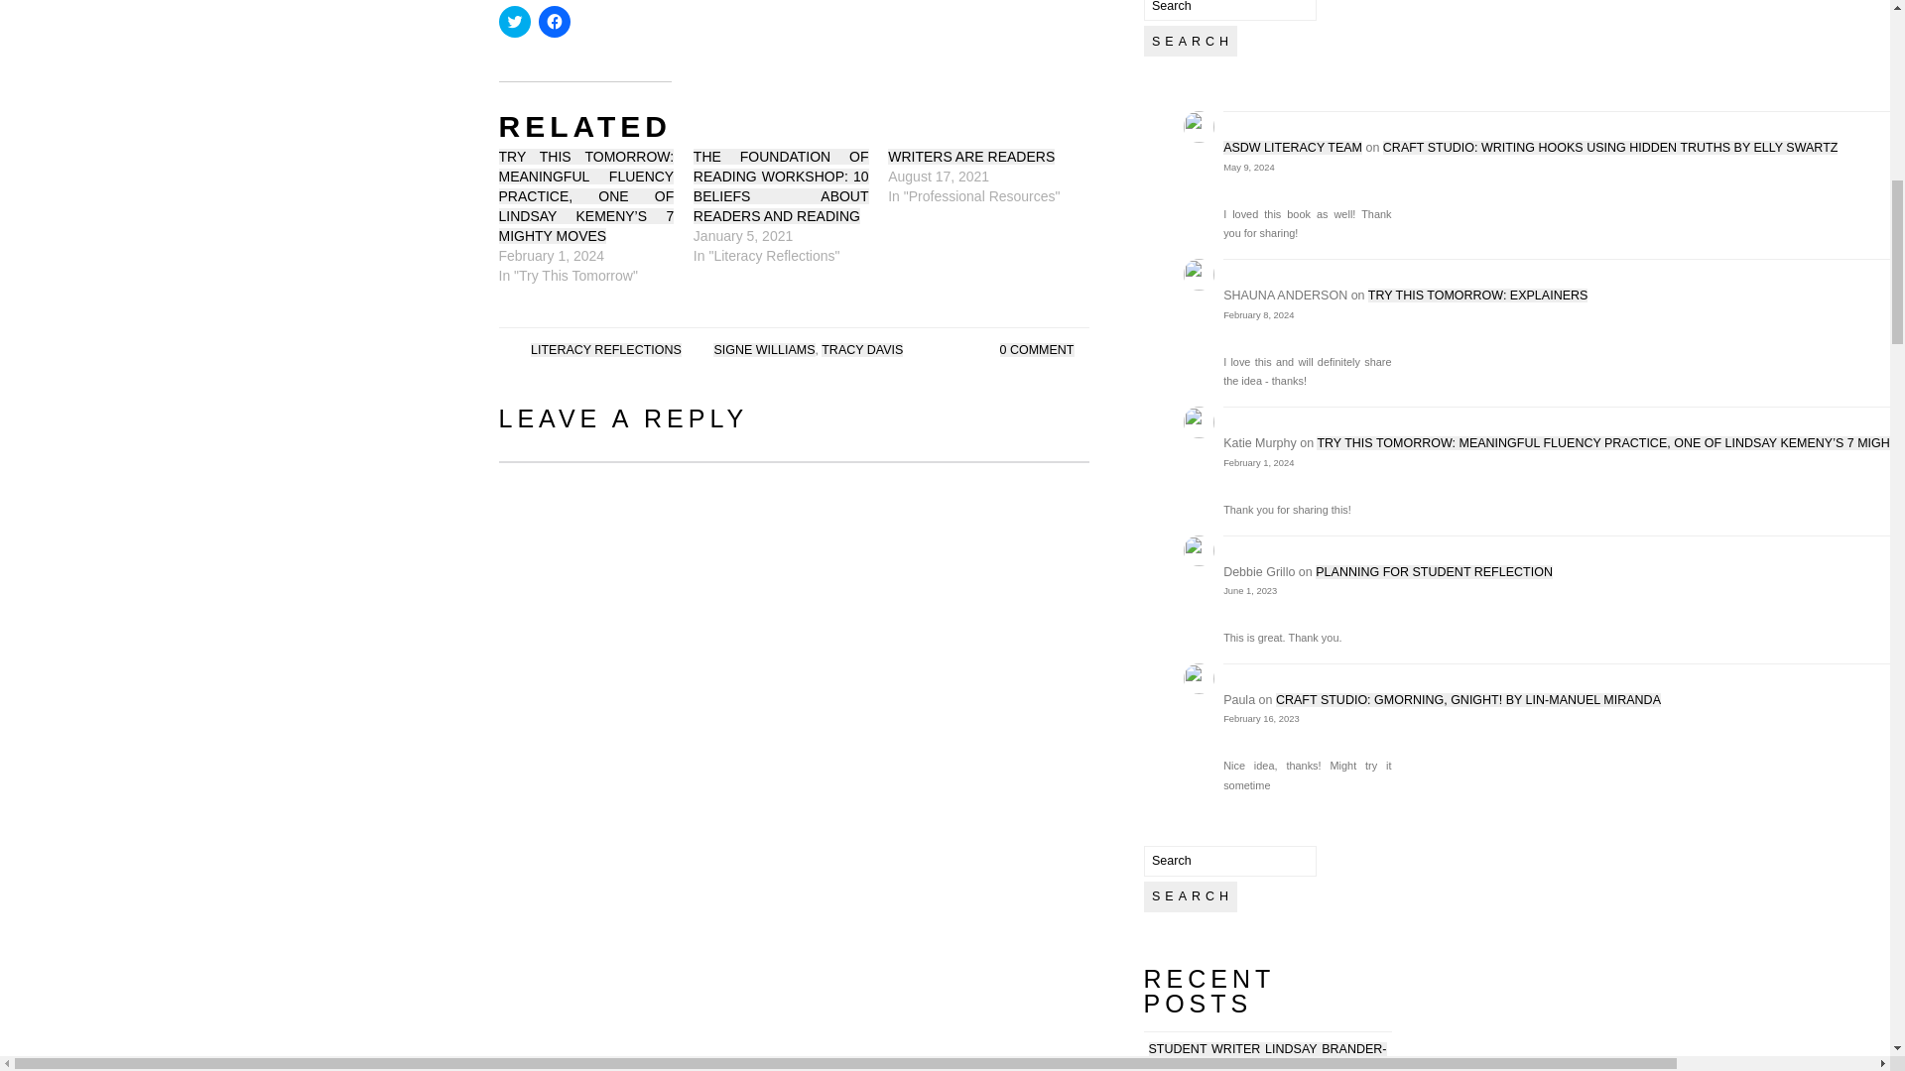  What do you see at coordinates (1037, 349) in the screenshot?
I see `0 COMMENT` at bounding box center [1037, 349].